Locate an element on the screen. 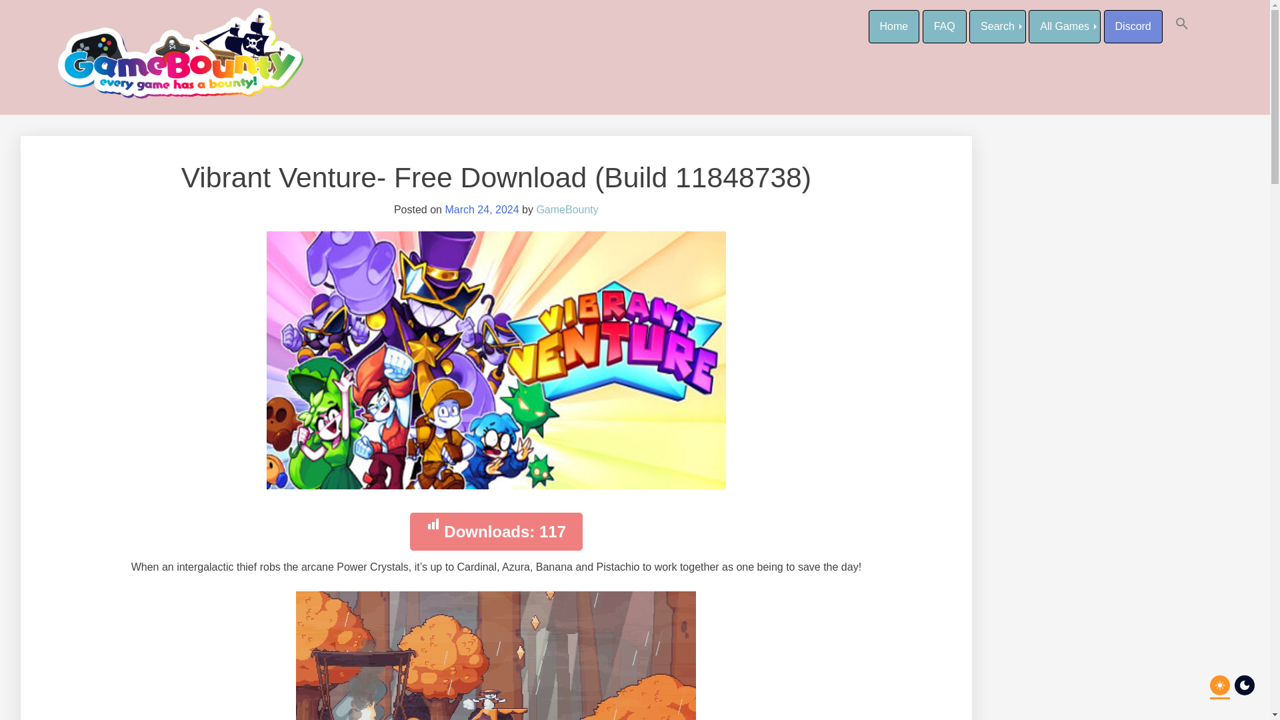  GameBounty is located at coordinates (567, 209).